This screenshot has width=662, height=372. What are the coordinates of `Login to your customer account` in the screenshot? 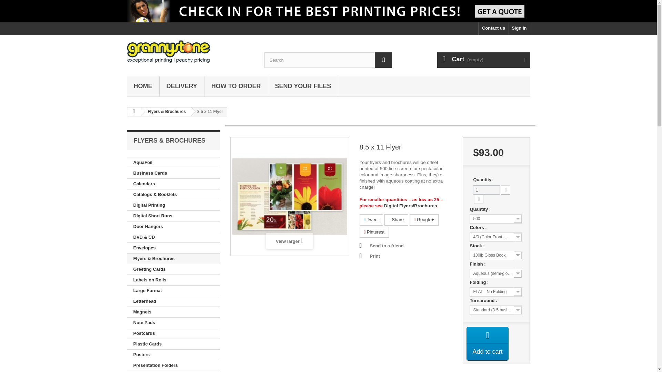 It's located at (519, 28).